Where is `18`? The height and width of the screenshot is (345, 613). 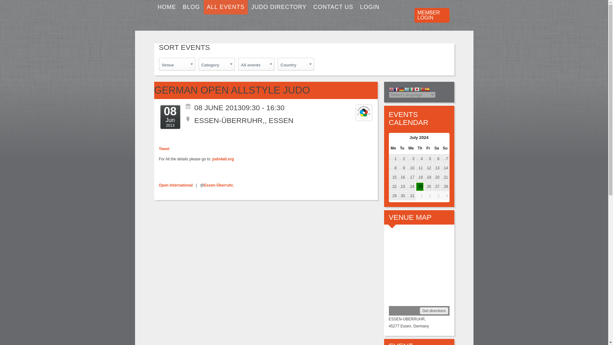 18 is located at coordinates (420, 178).